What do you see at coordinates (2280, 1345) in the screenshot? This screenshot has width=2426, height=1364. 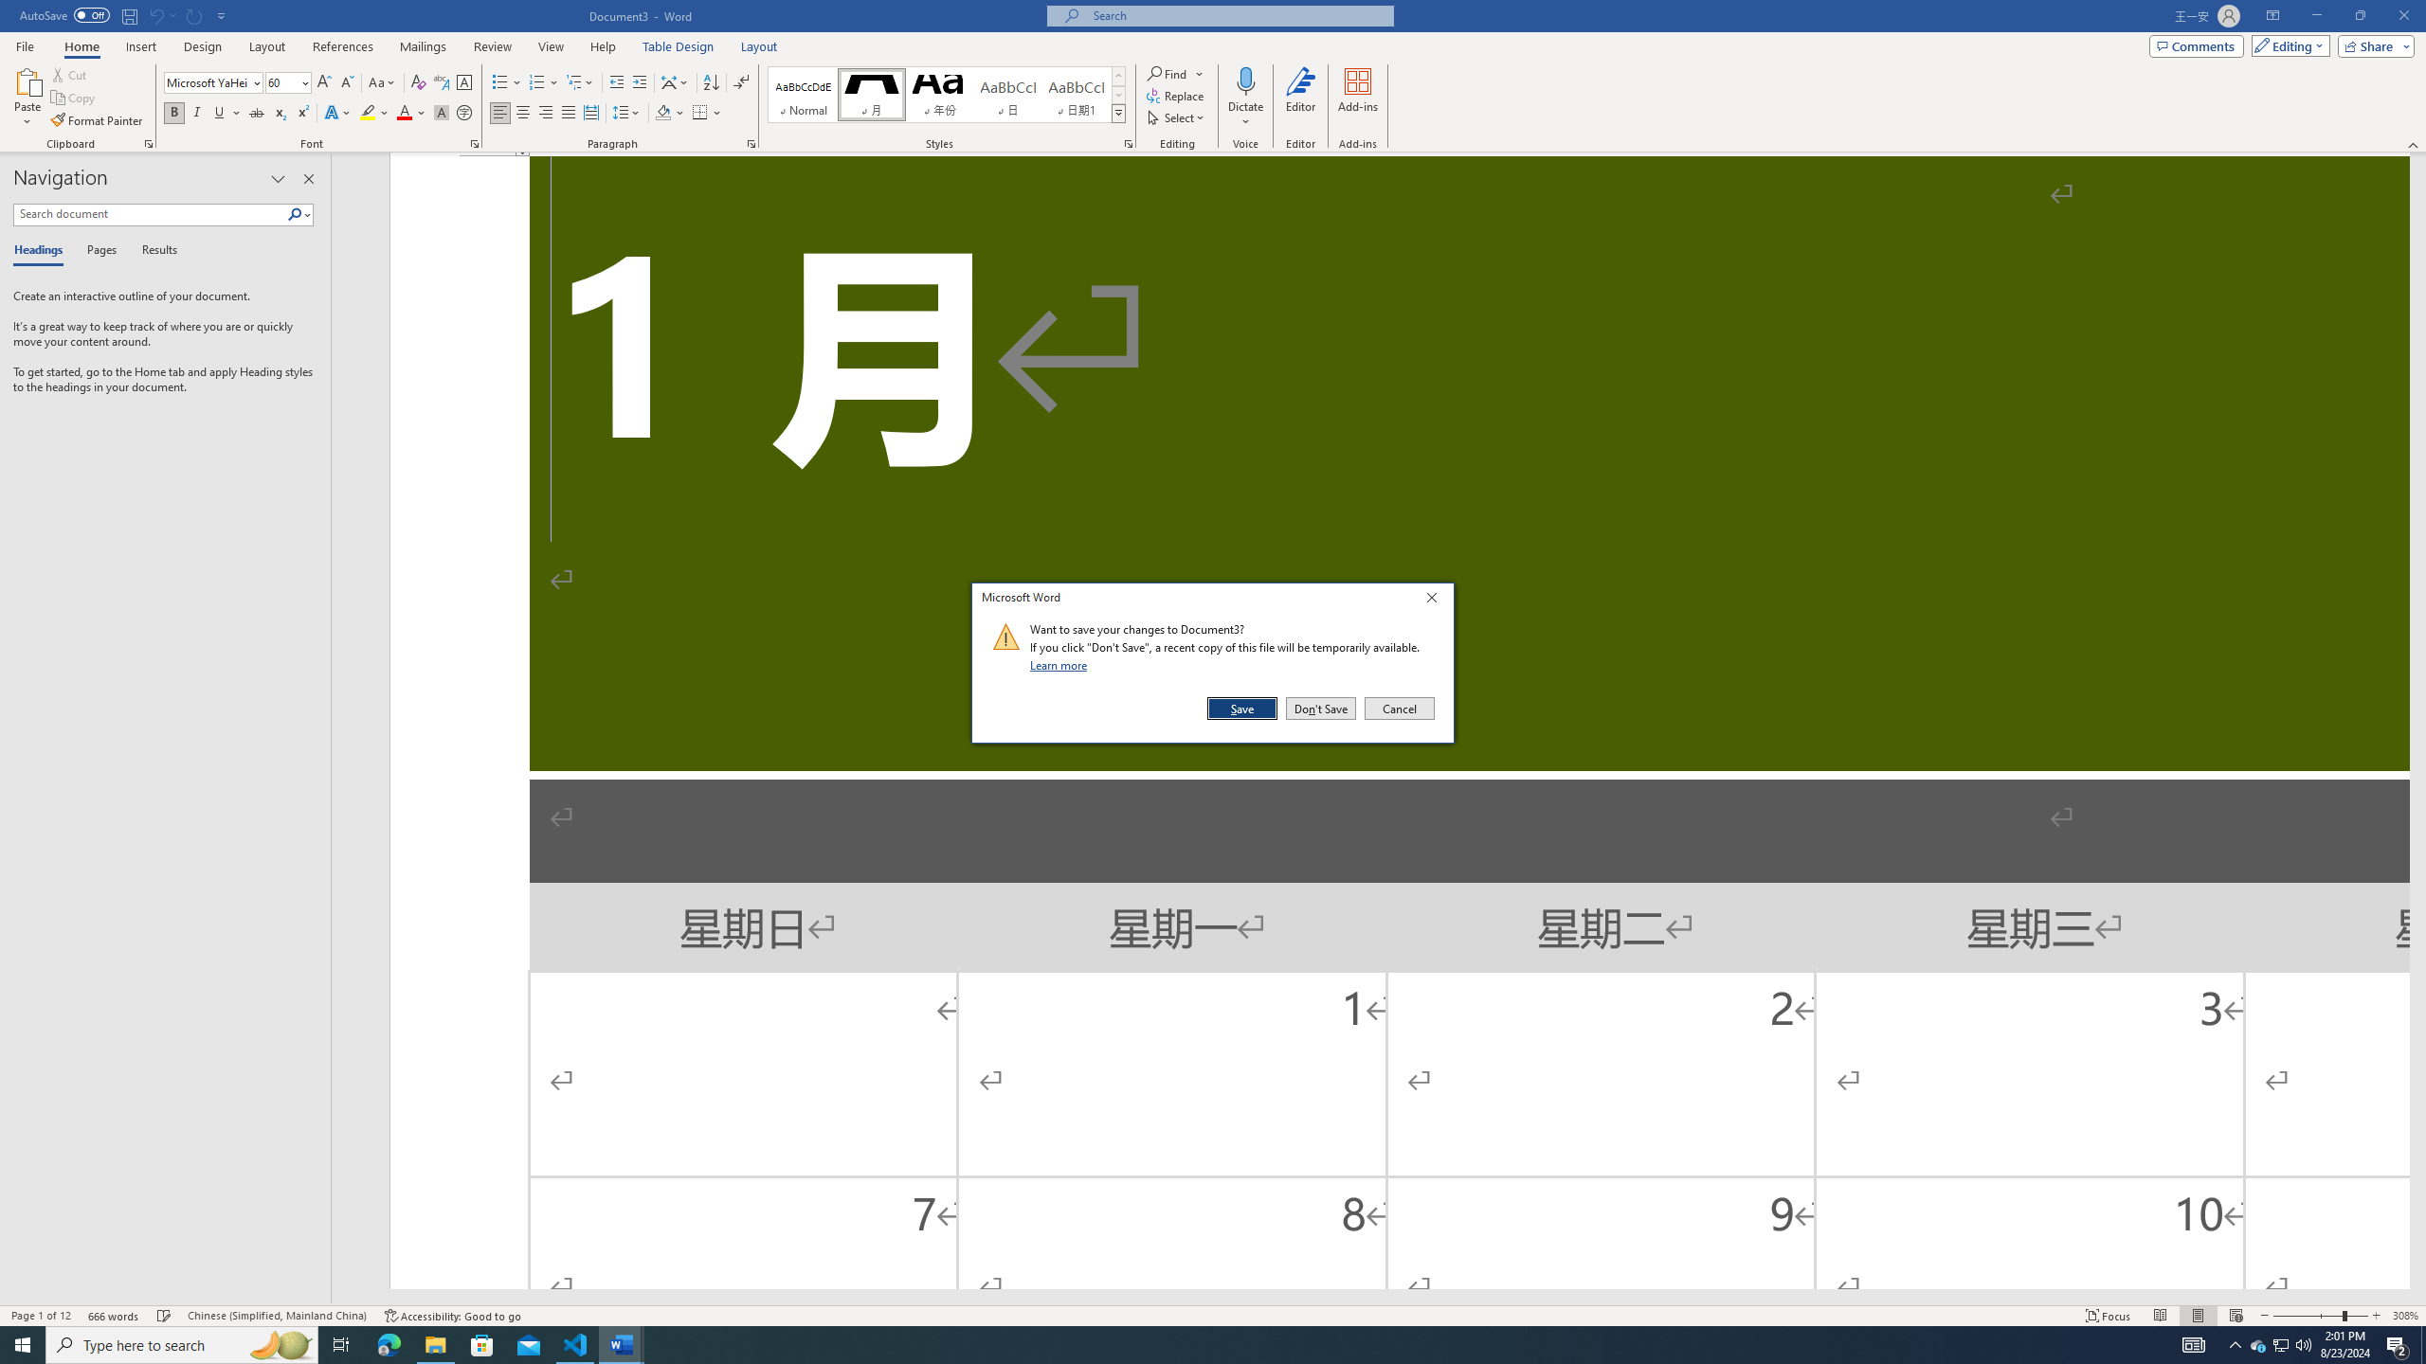 I see `User Promoted Notification Area` at bounding box center [2280, 1345].